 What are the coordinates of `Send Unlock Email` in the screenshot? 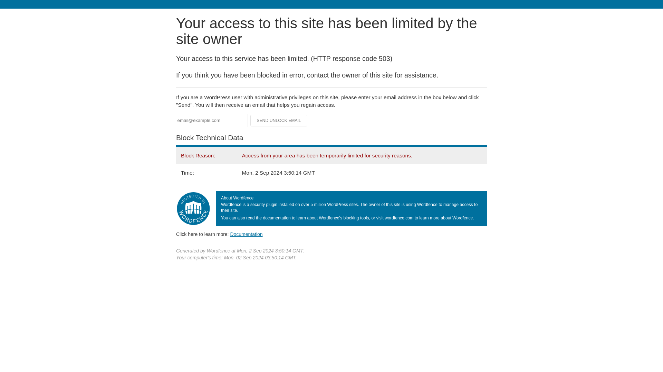 It's located at (279, 121).